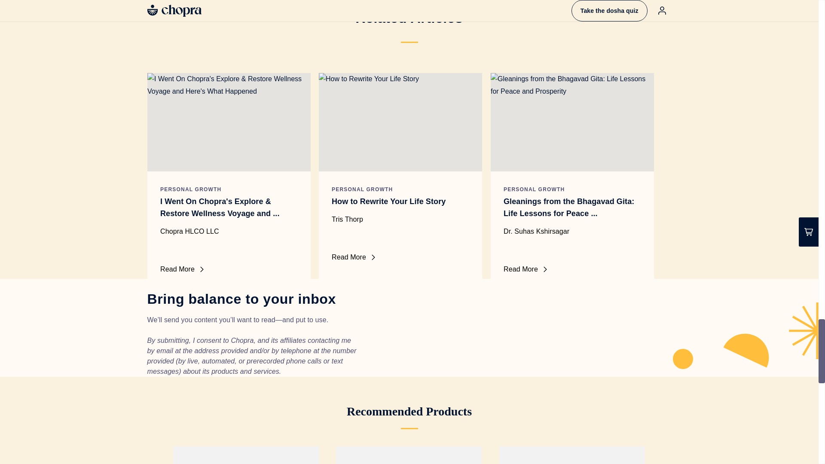  Describe the element at coordinates (399, 257) in the screenshot. I see `Read More` at that location.